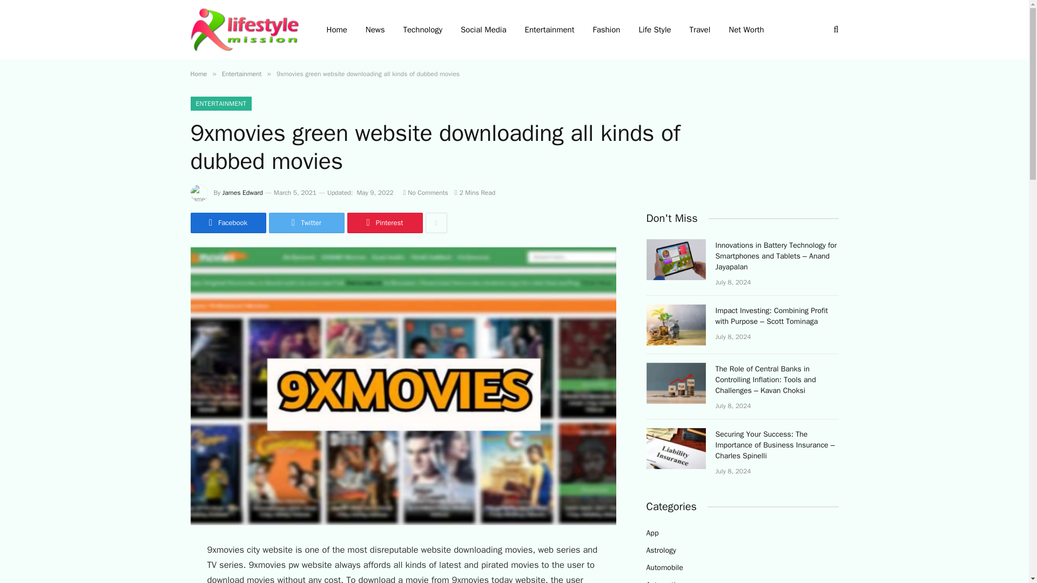  Describe the element at coordinates (242, 73) in the screenshot. I see `Entertainment` at that location.